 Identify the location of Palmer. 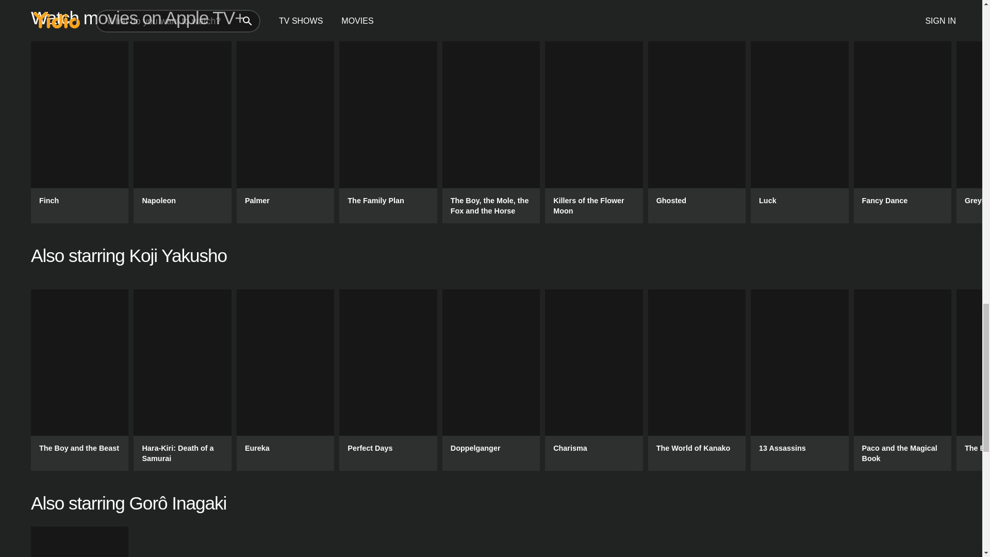
(285, 132).